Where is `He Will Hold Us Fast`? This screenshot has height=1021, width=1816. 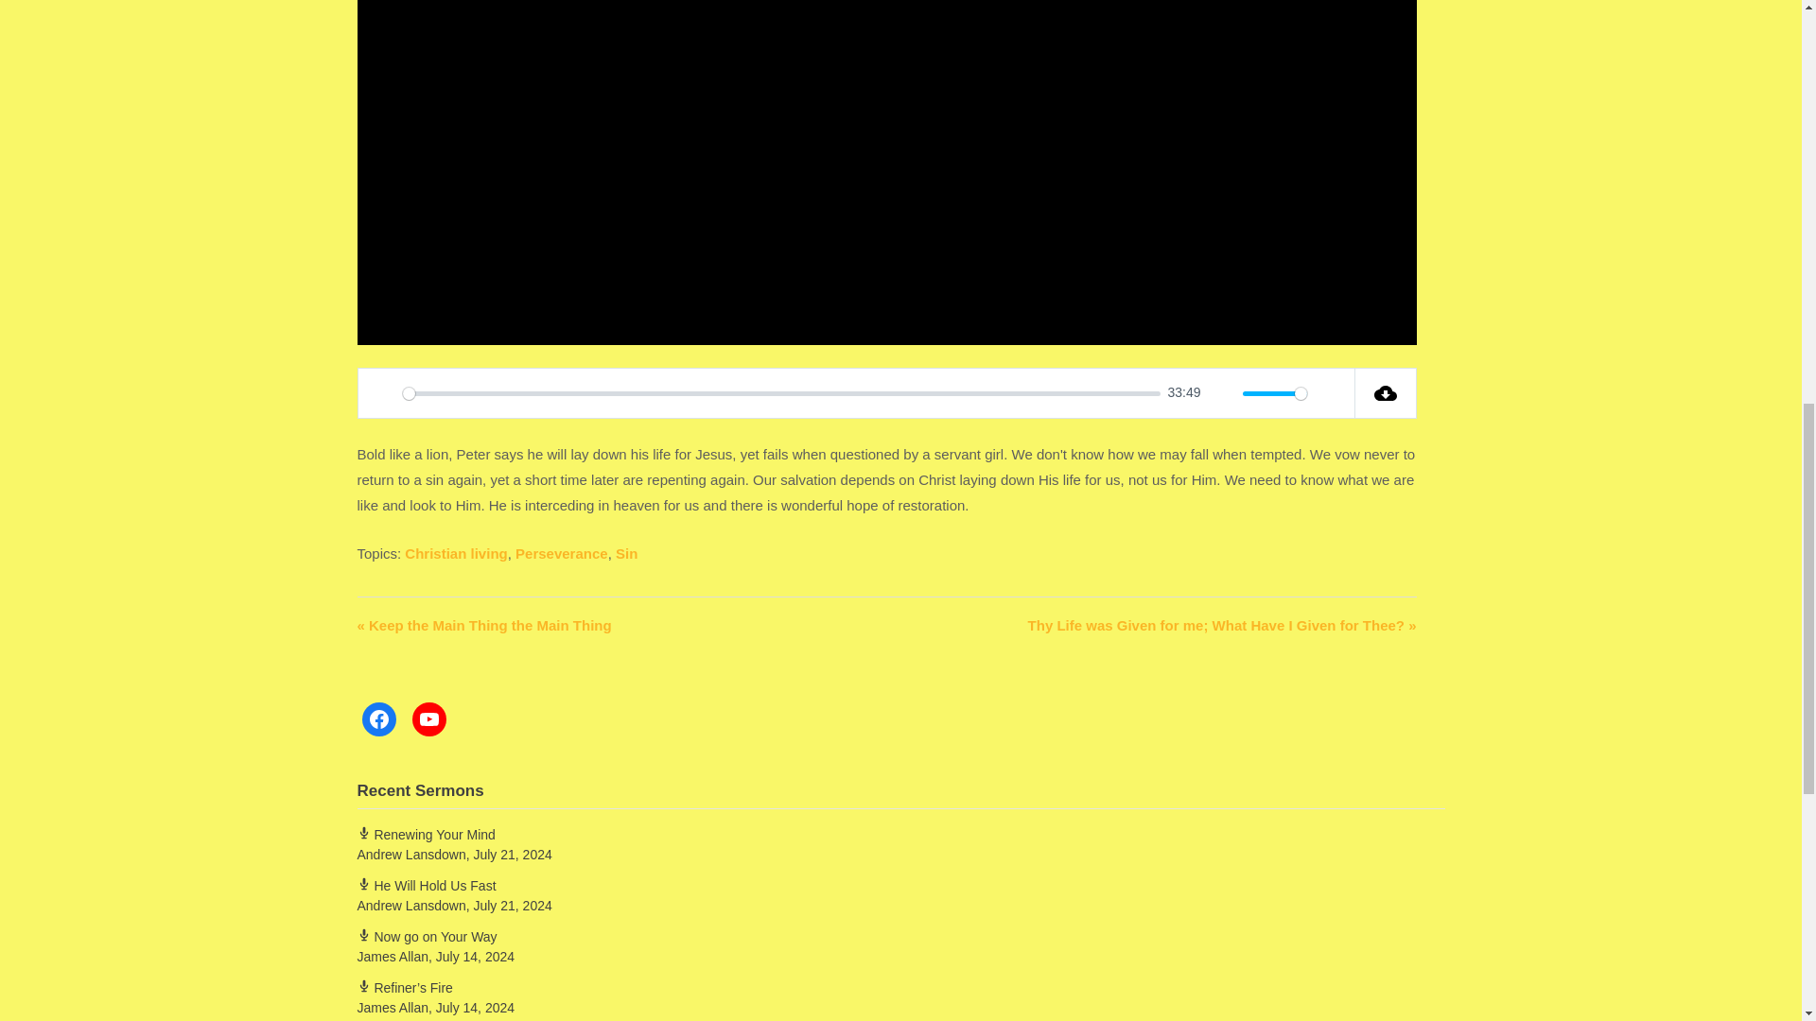 He Will Hold Us Fast is located at coordinates (427, 885).